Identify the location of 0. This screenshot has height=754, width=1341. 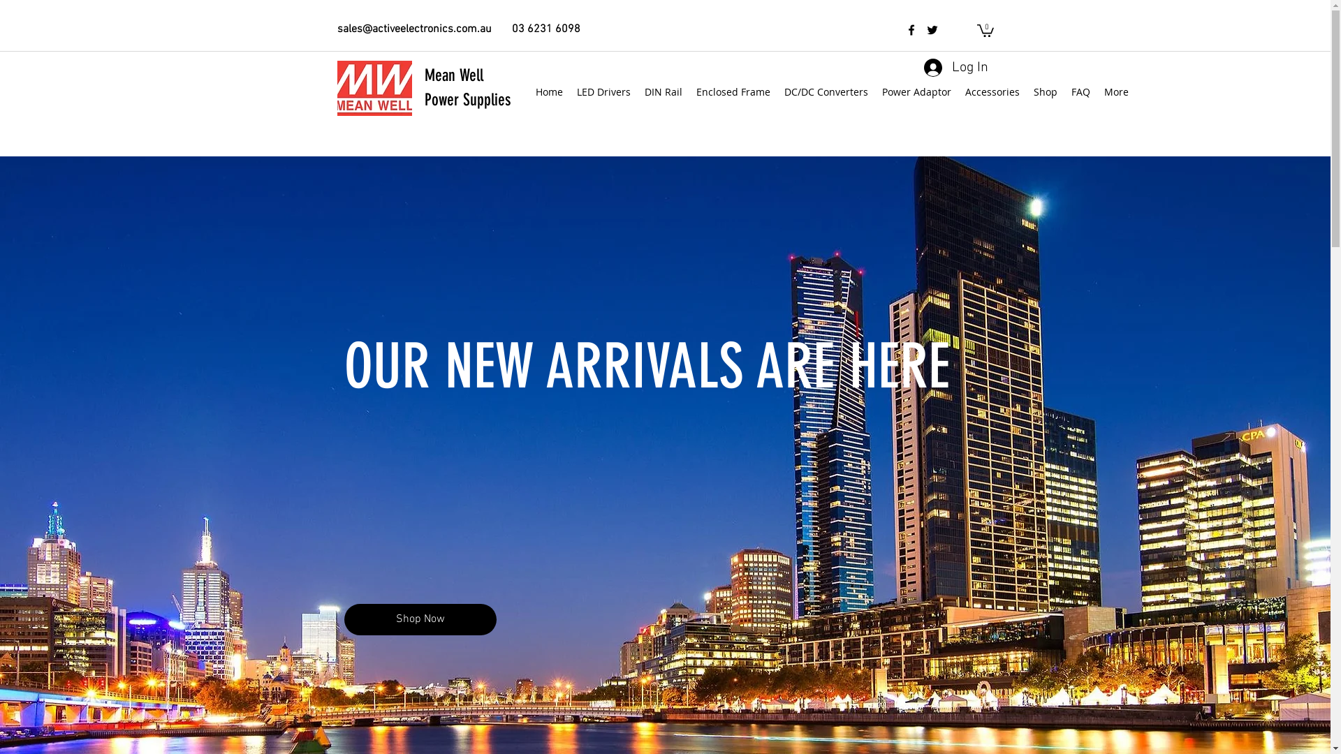
(985, 30).